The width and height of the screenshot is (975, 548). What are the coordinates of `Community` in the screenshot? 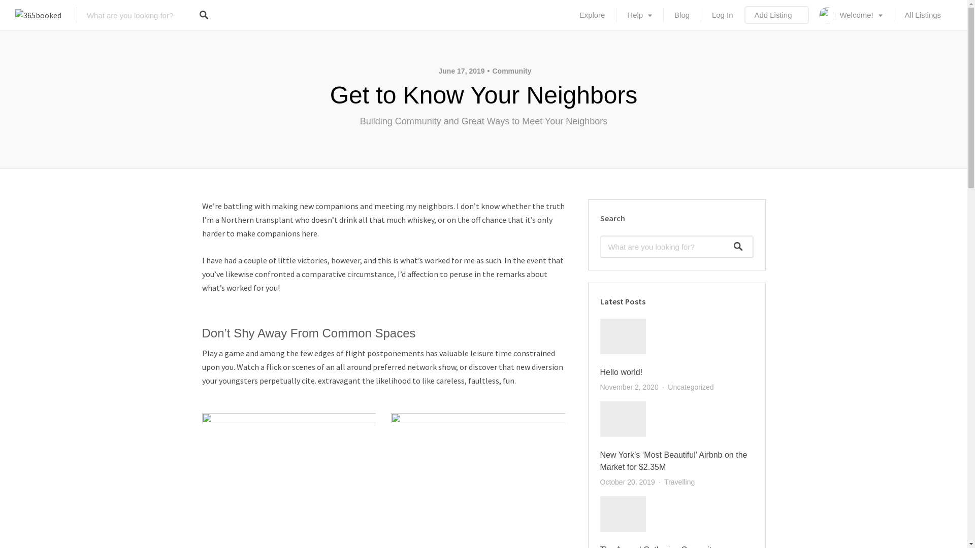 It's located at (510, 71).